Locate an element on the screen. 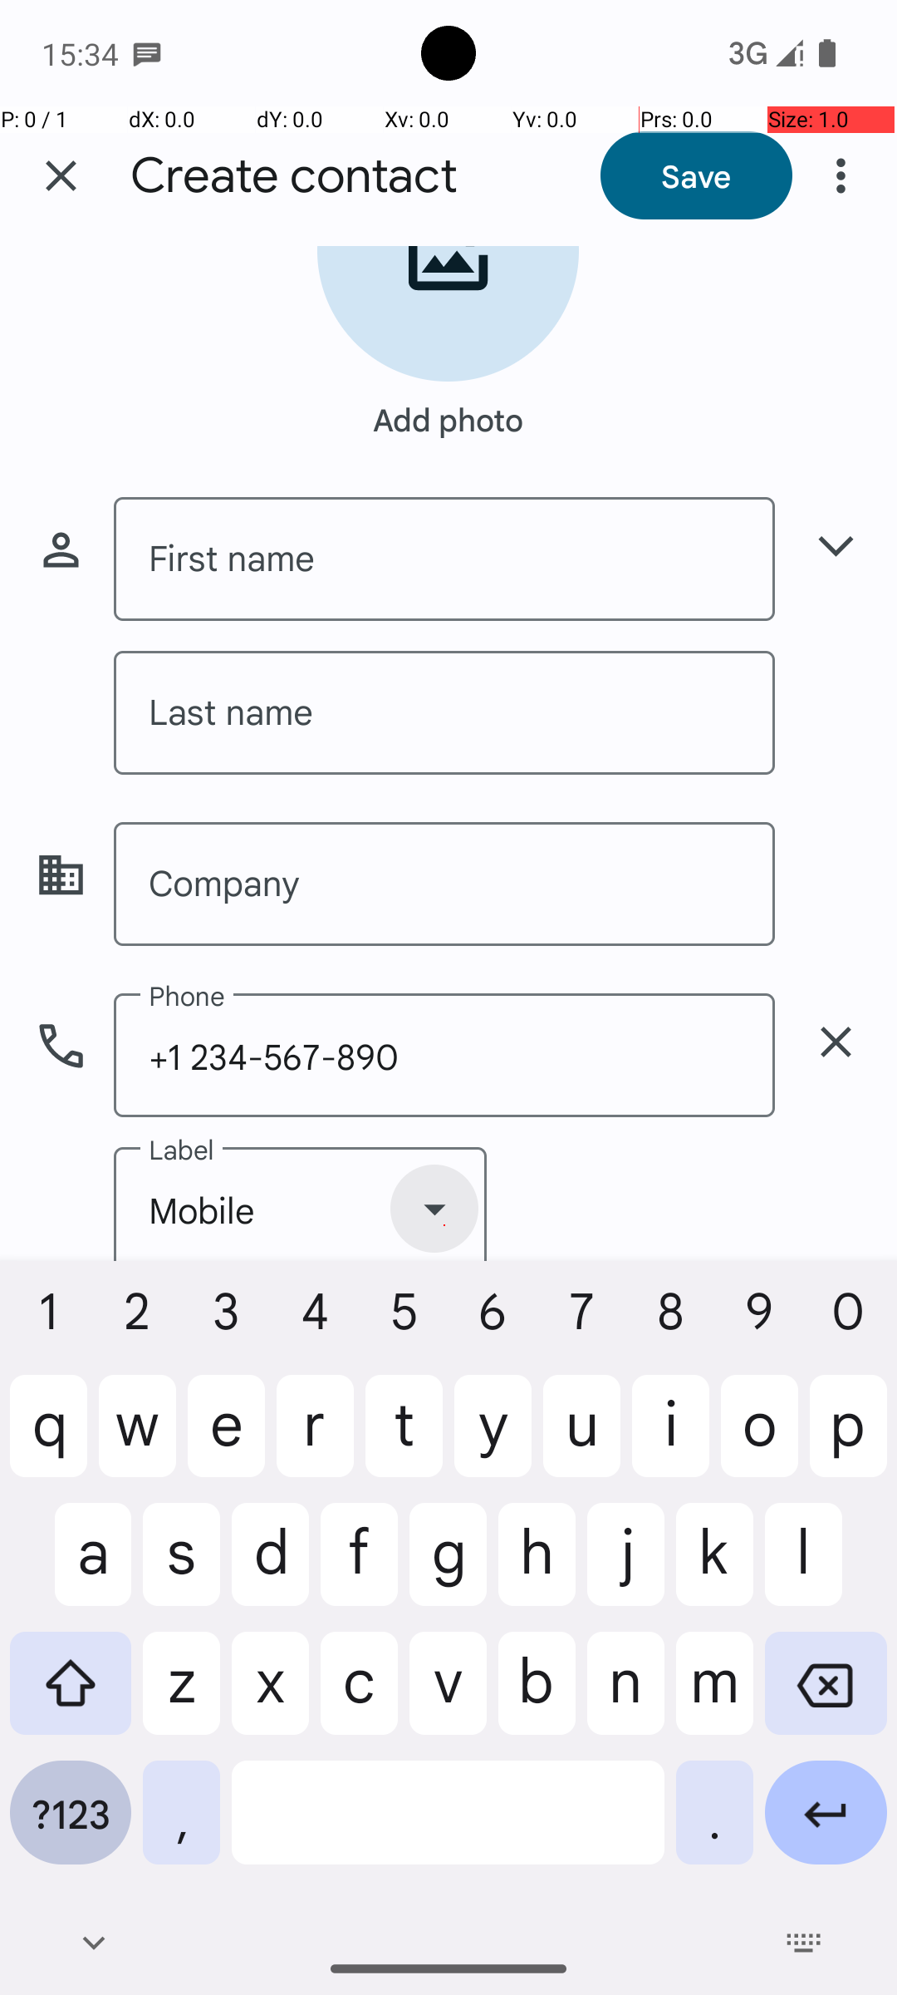  f is located at coordinates (359, 1568).